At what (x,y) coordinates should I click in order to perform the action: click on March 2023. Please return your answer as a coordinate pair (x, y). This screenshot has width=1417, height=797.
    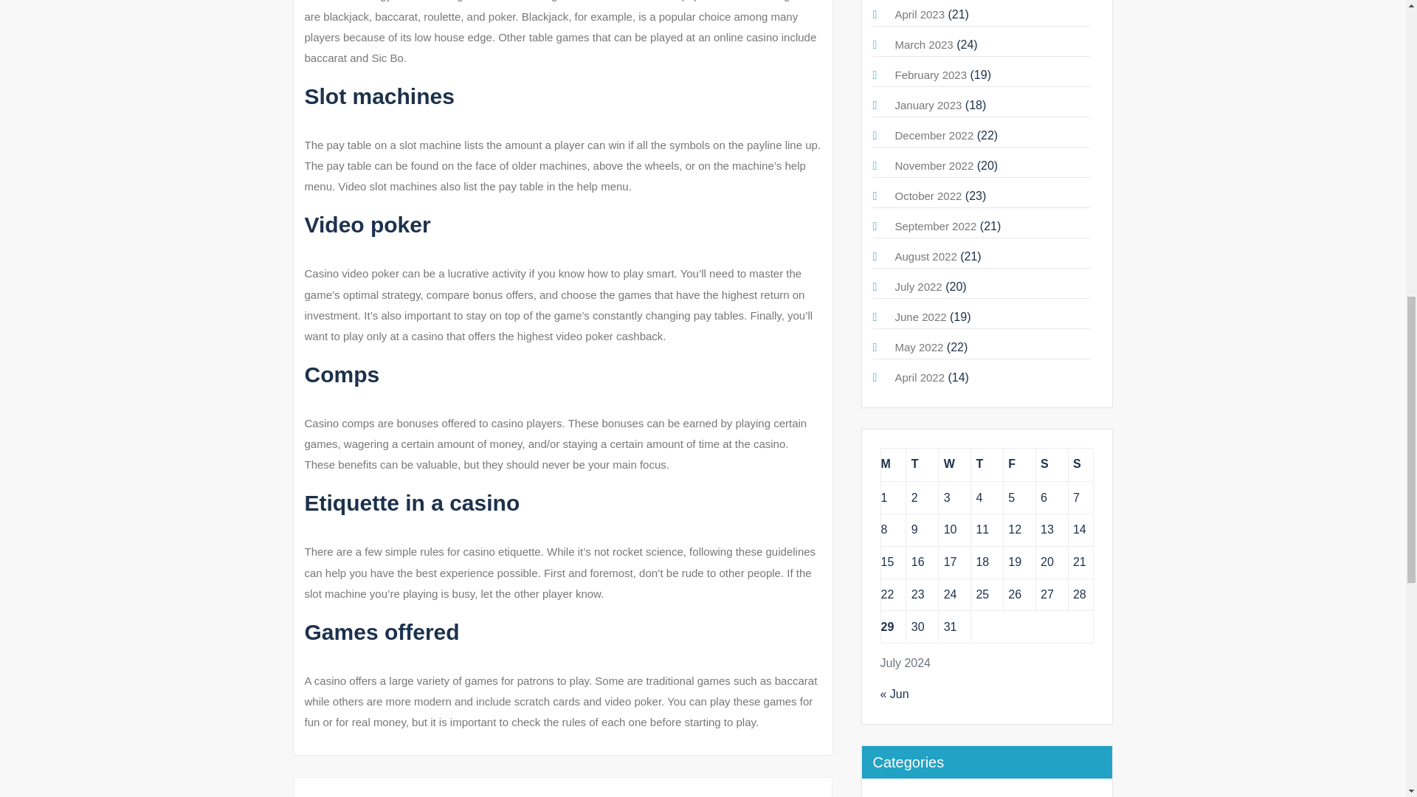
    Looking at the image, I should click on (923, 44).